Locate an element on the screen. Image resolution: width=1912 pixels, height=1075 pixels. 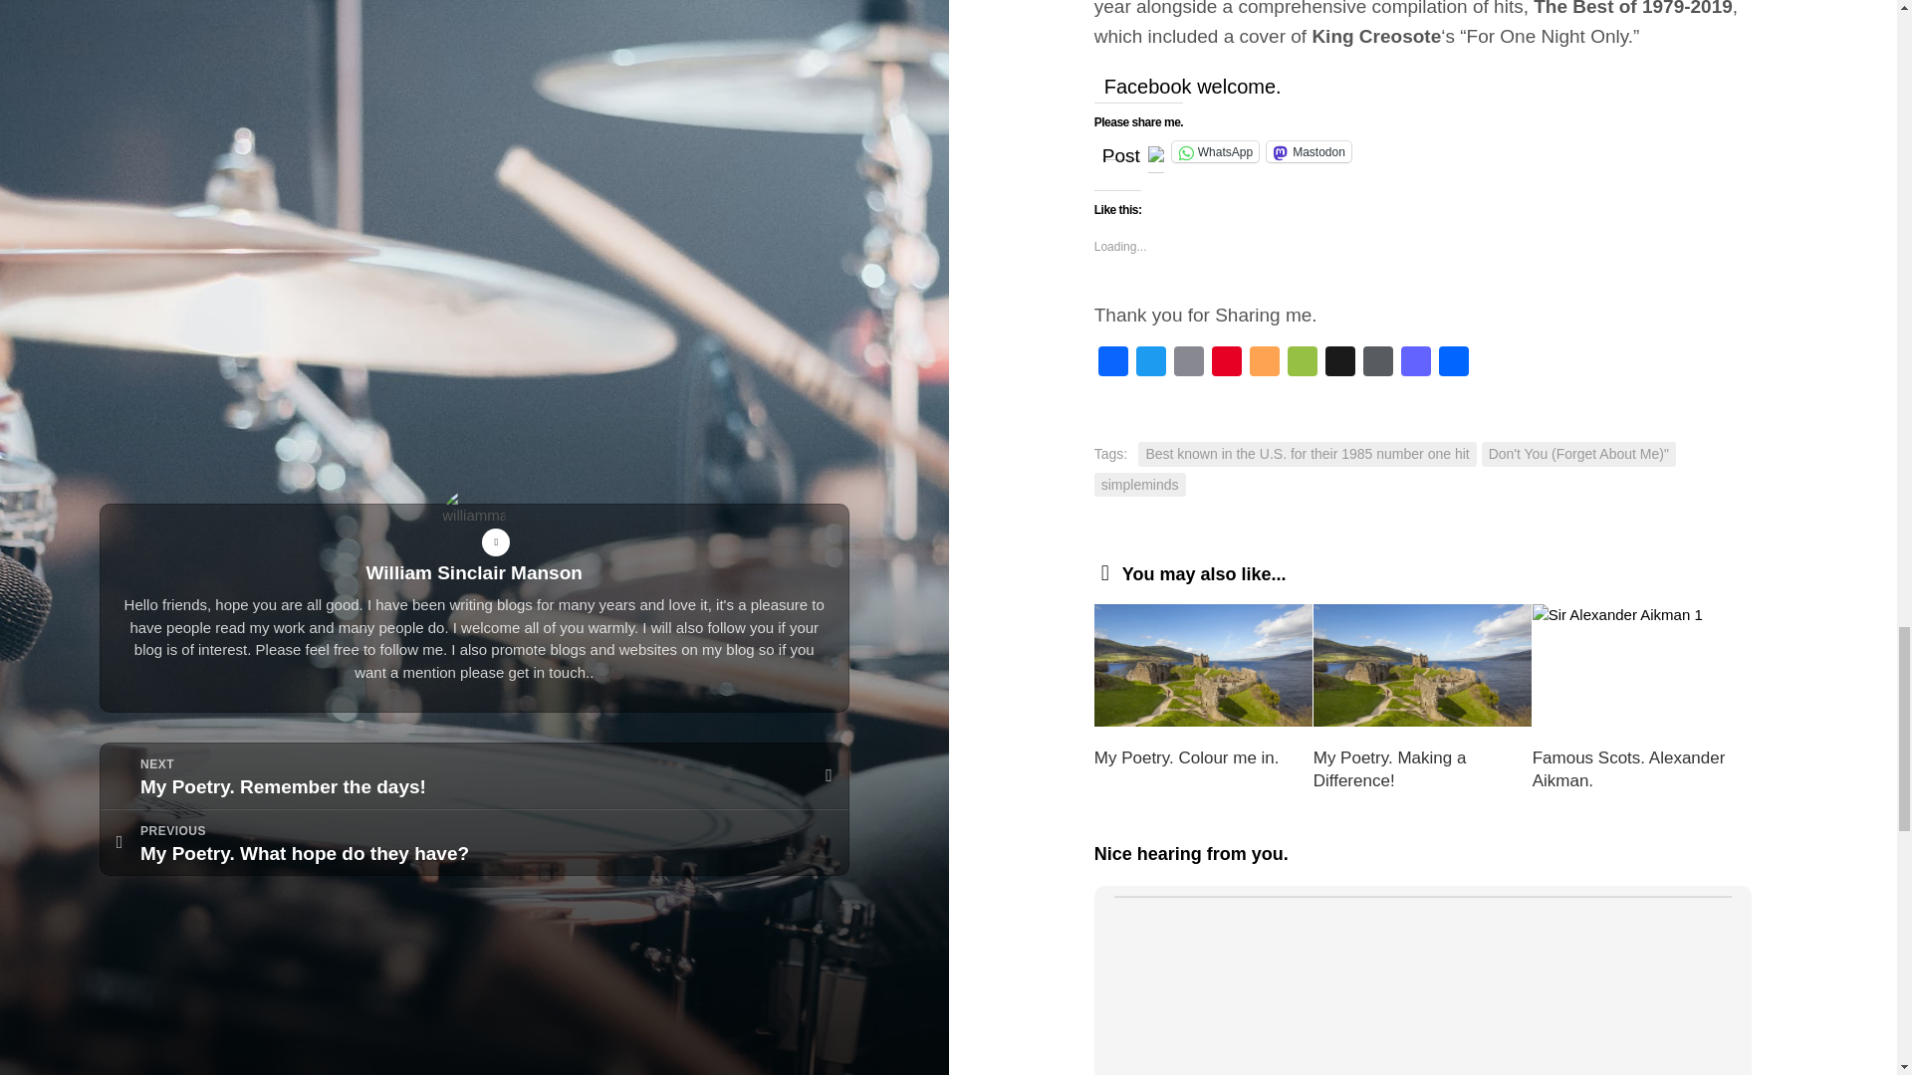
Digg is located at coordinates (1340, 365).